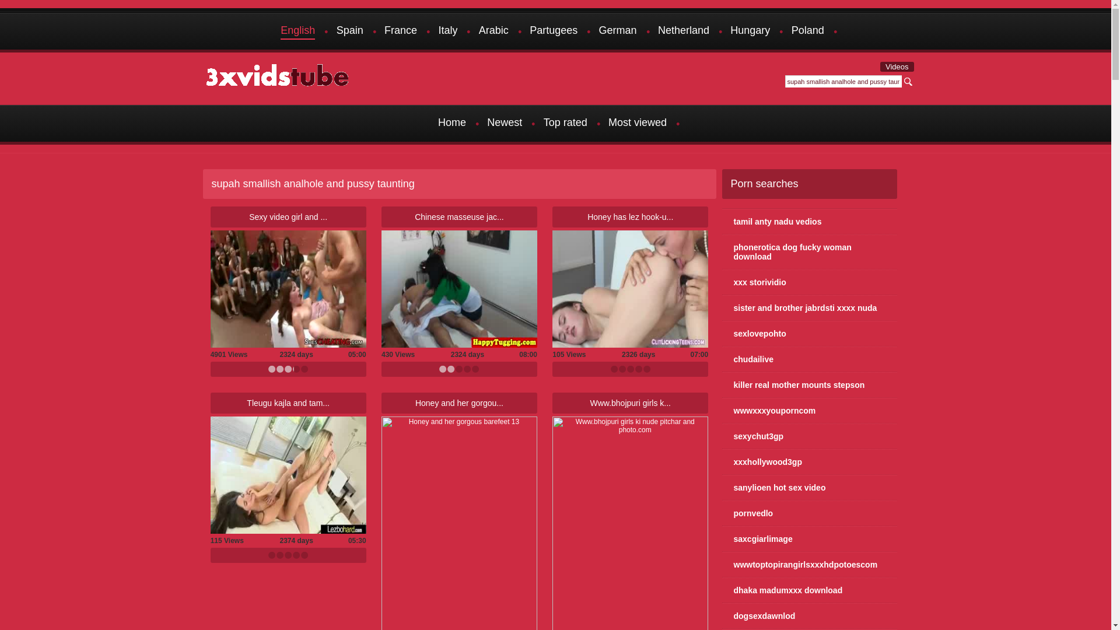 This screenshot has height=630, width=1120. I want to click on xxx storividio, so click(810, 282).